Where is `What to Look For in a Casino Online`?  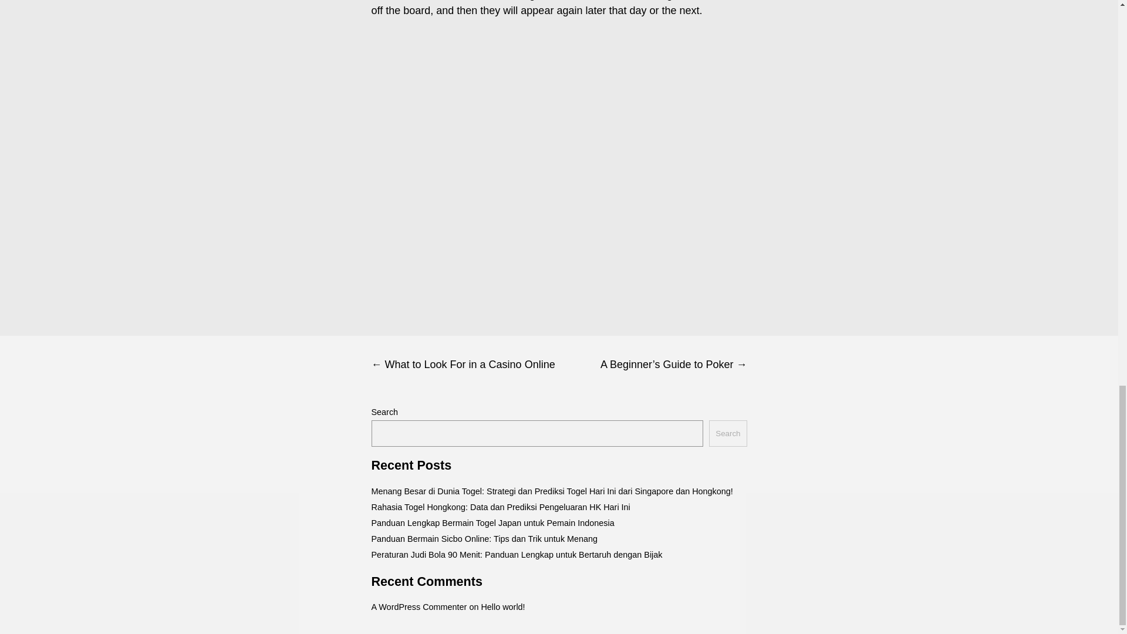 What to Look For in a Casino Online is located at coordinates (465, 365).